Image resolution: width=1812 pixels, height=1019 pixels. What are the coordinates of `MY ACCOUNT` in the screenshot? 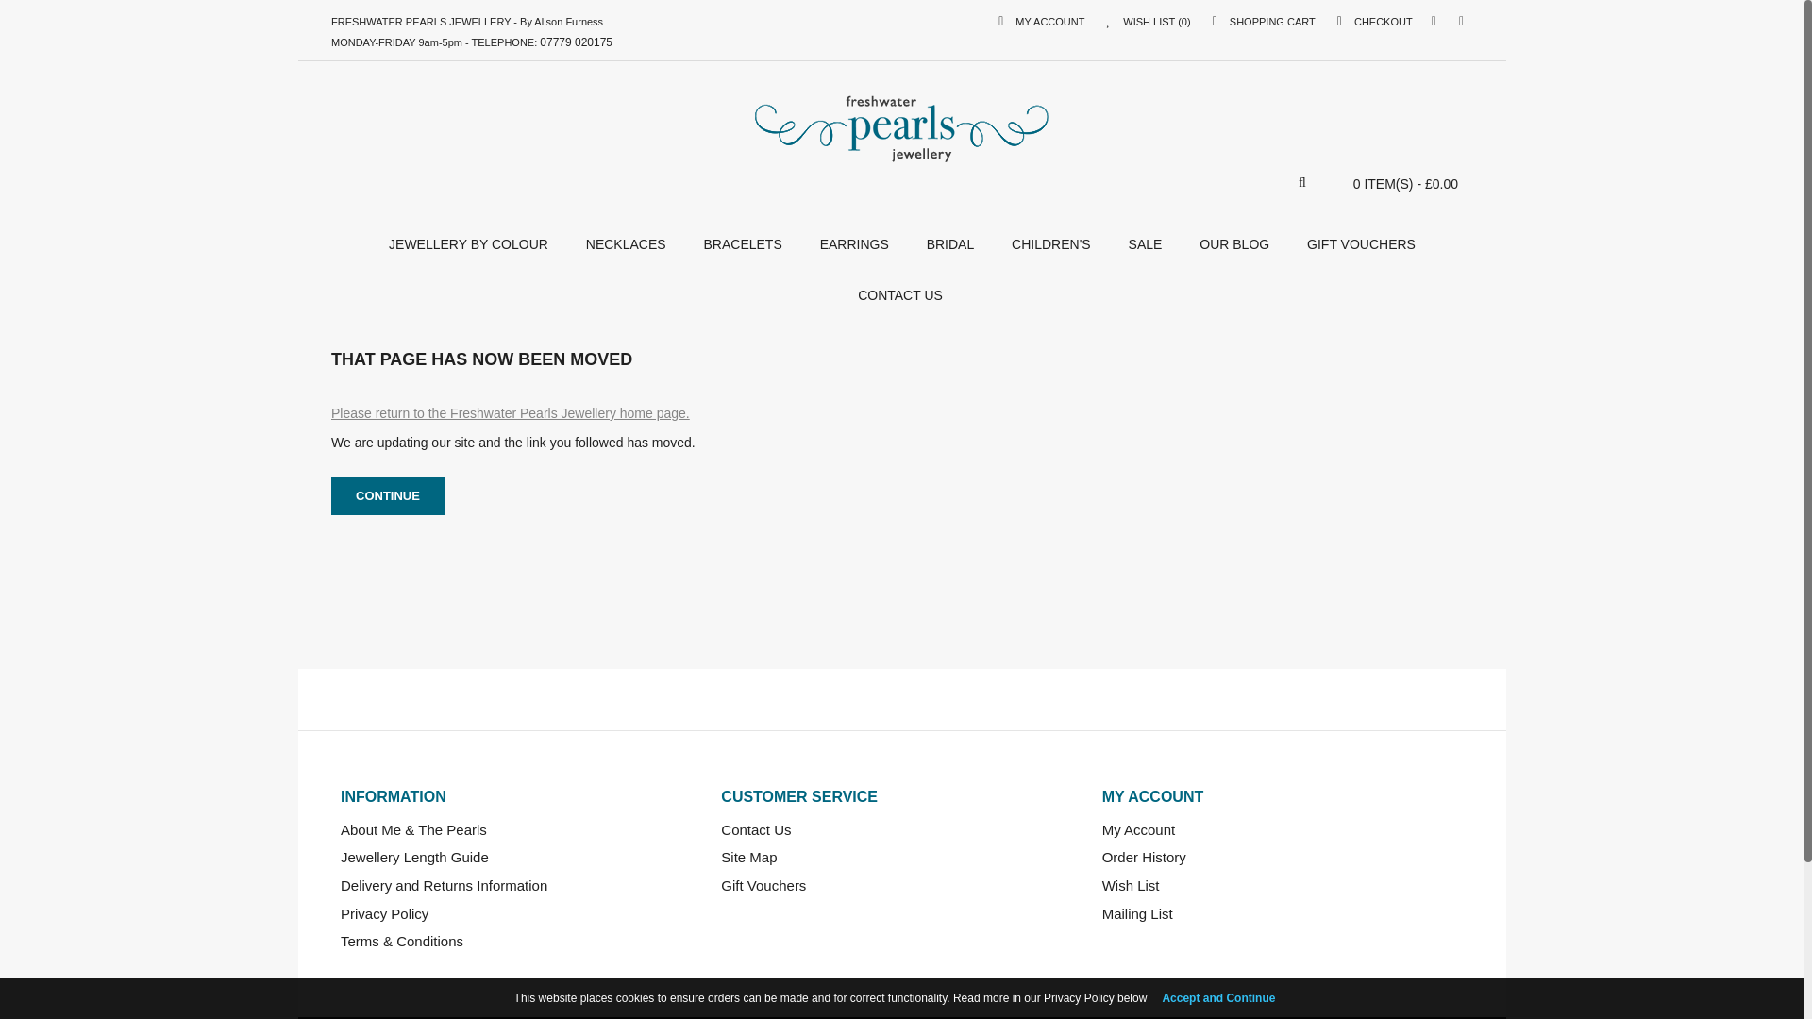 It's located at (1040, 22).